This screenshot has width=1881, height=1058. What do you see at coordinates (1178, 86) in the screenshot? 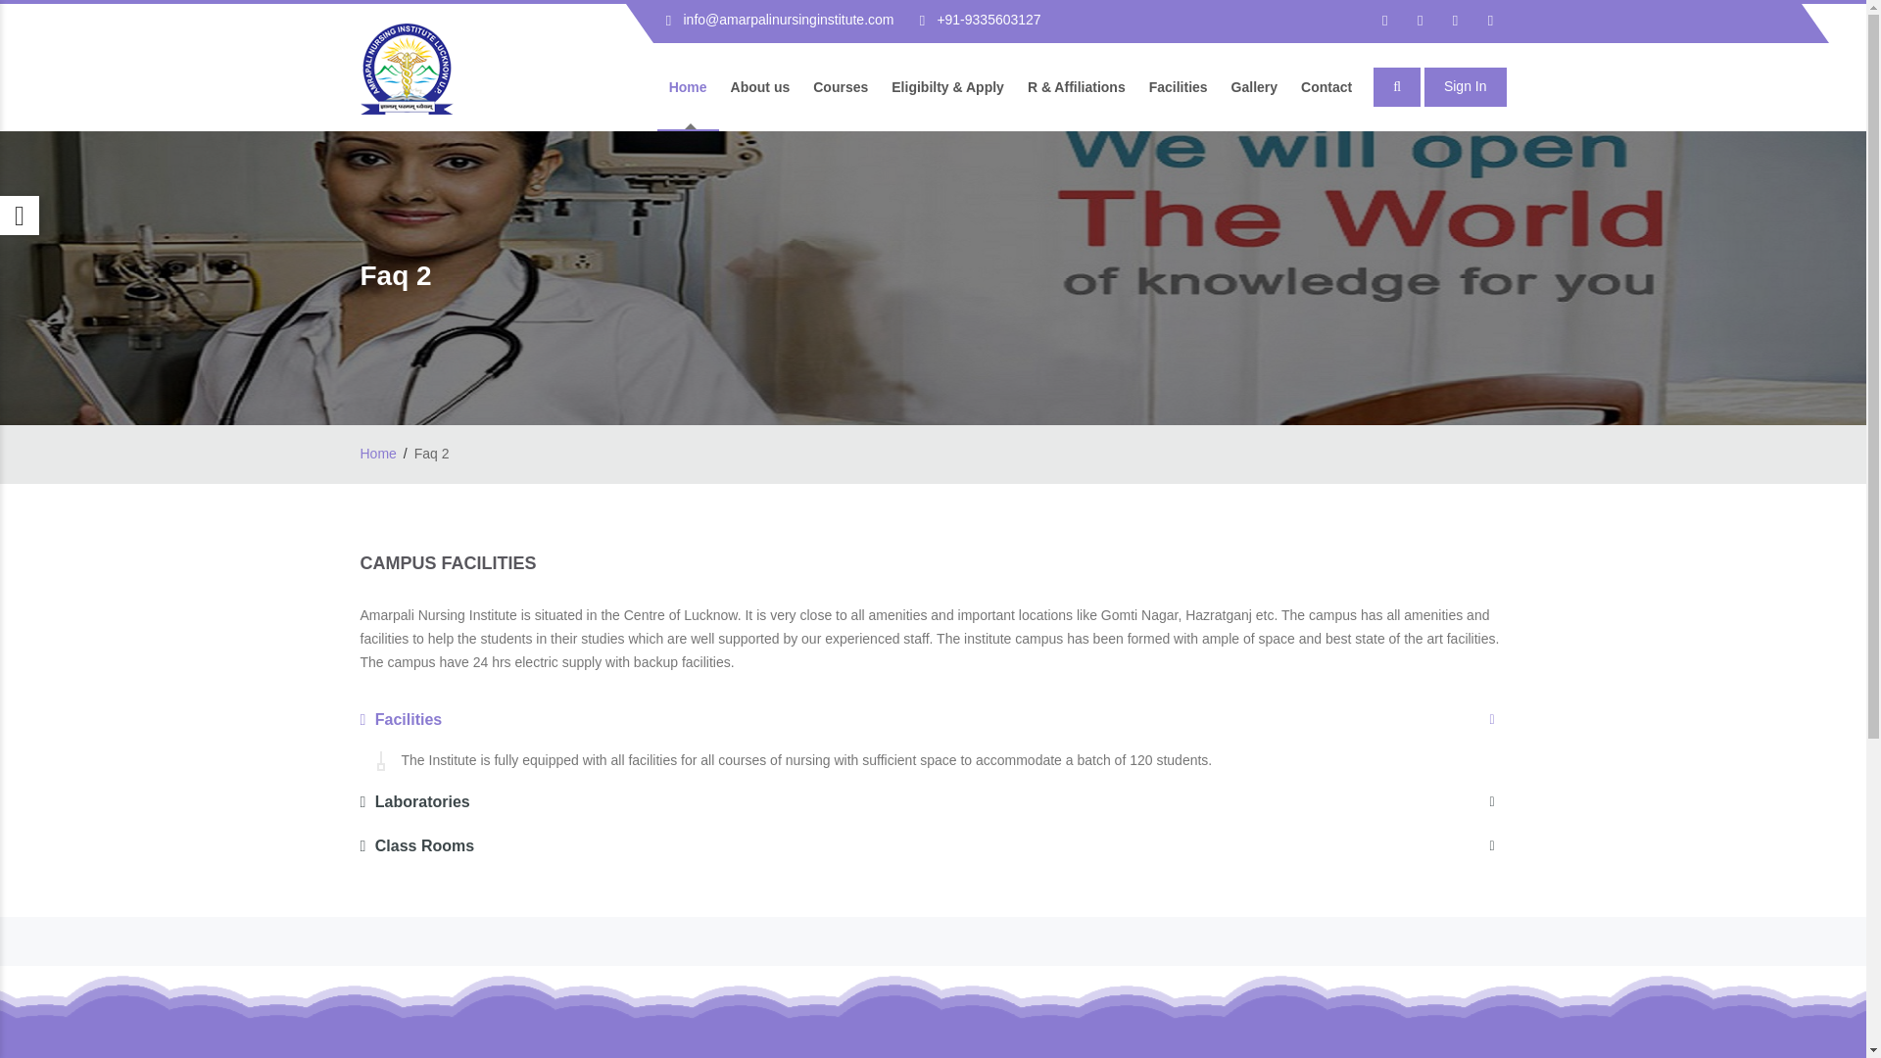
I see `Facilities` at bounding box center [1178, 86].